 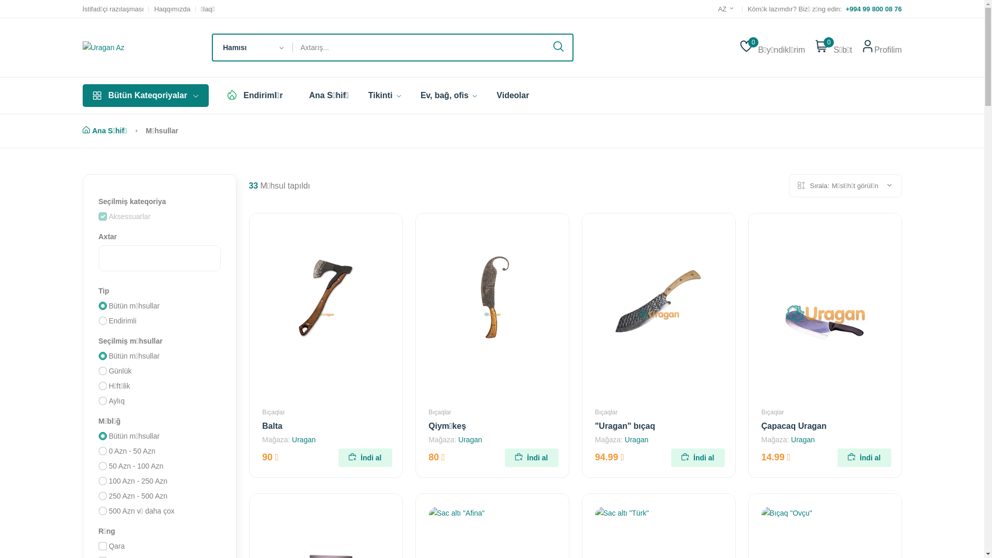 I want to click on Tikinti, so click(x=384, y=96).